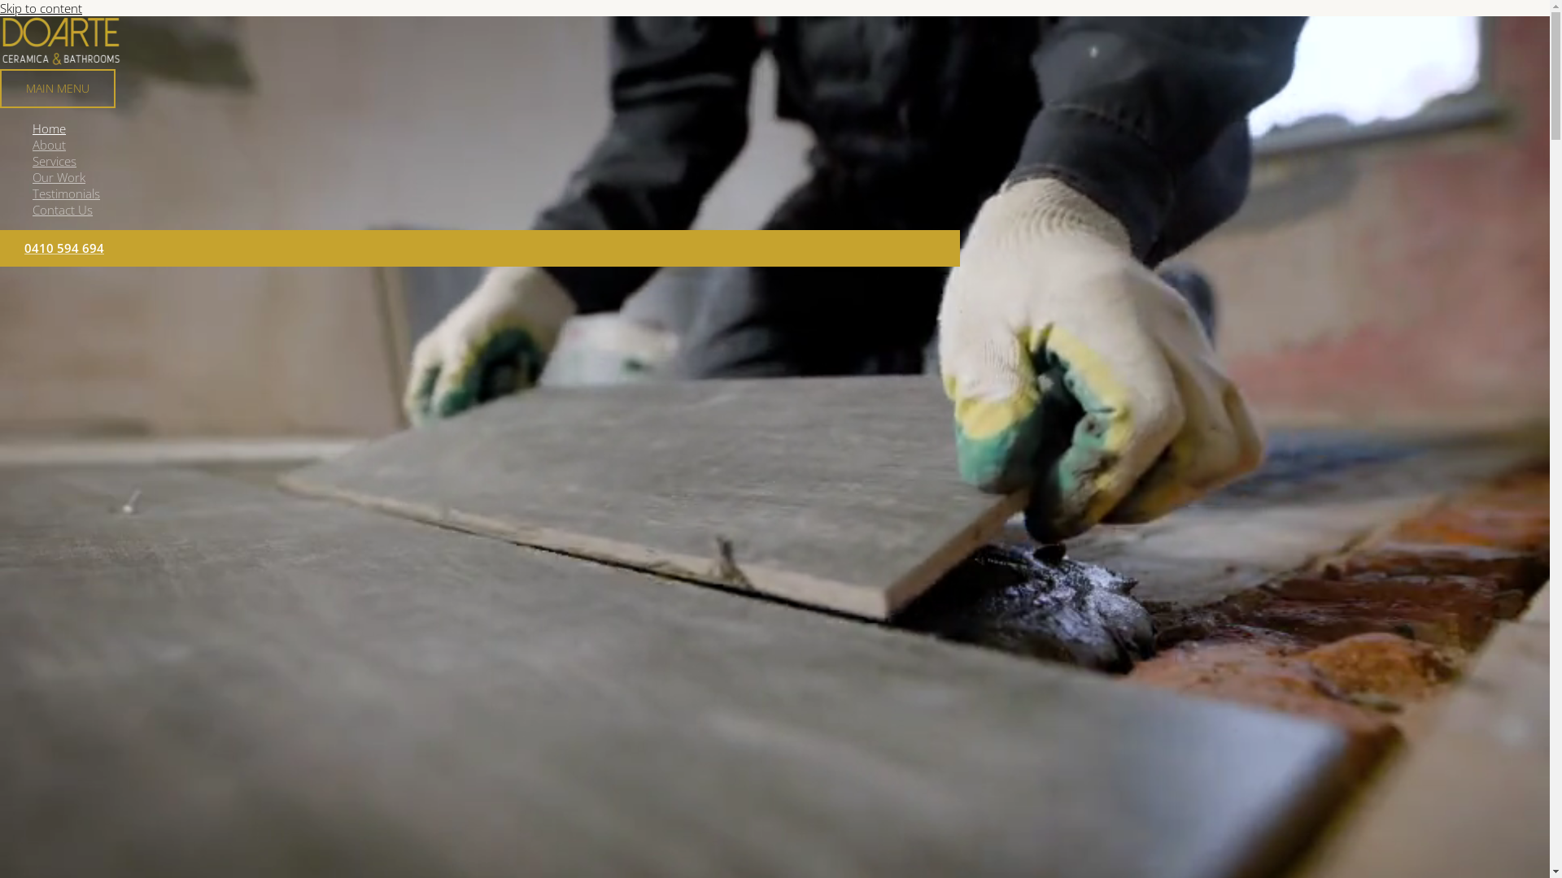  Describe the element at coordinates (41, 8) in the screenshot. I see `Skip to content` at that location.